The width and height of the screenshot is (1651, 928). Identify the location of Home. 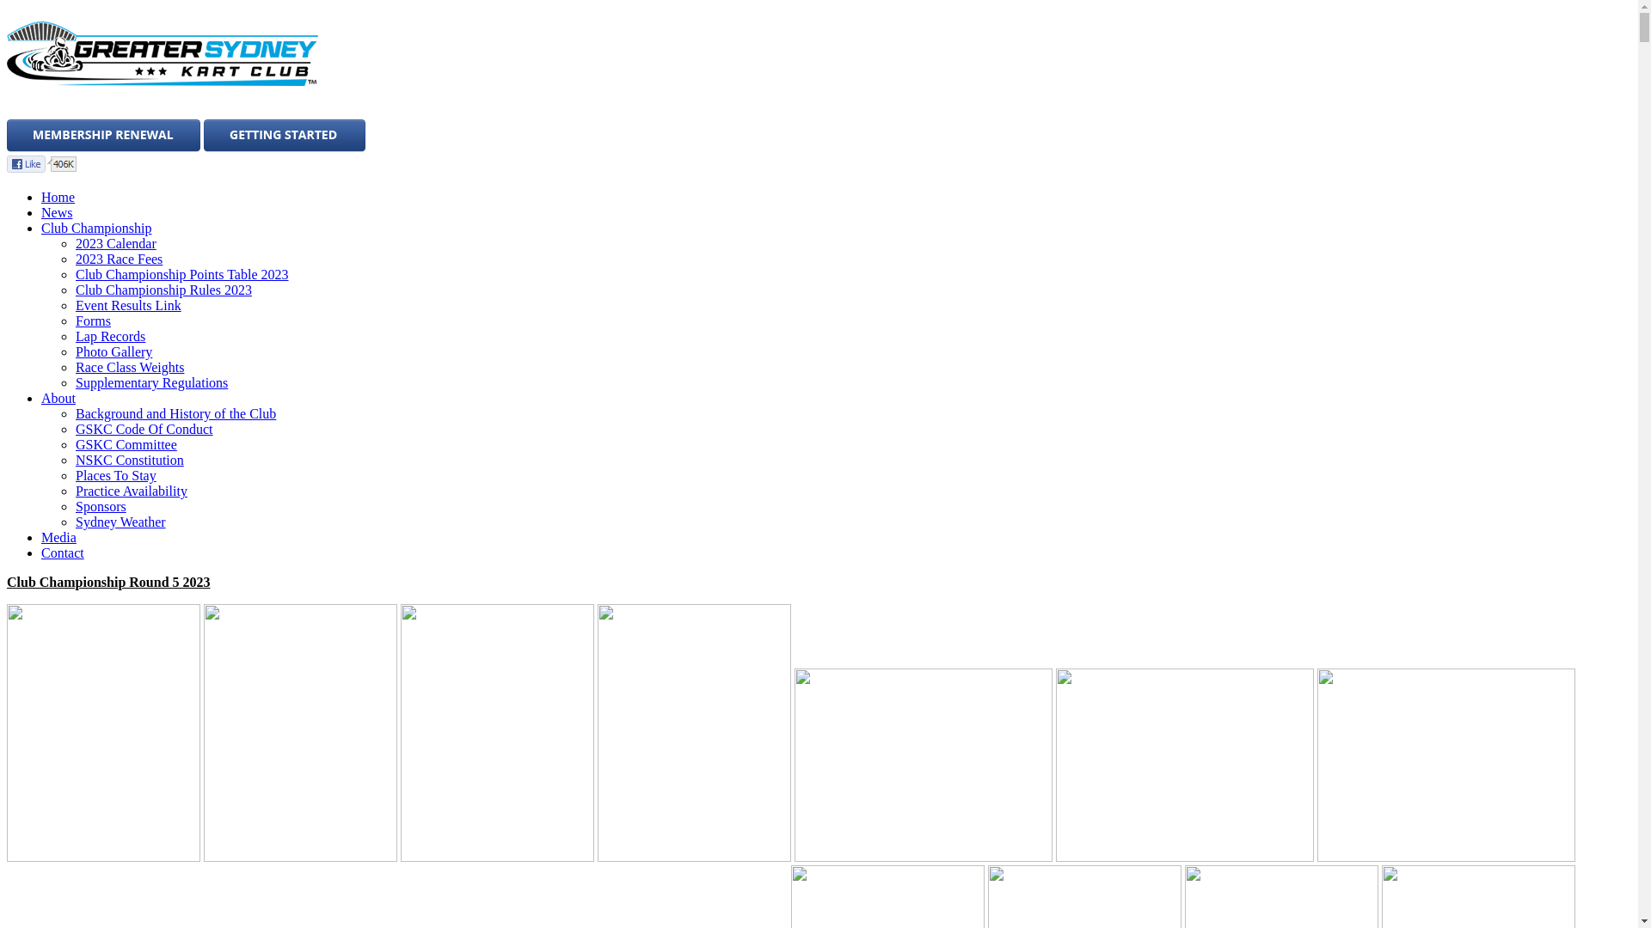
(58, 198).